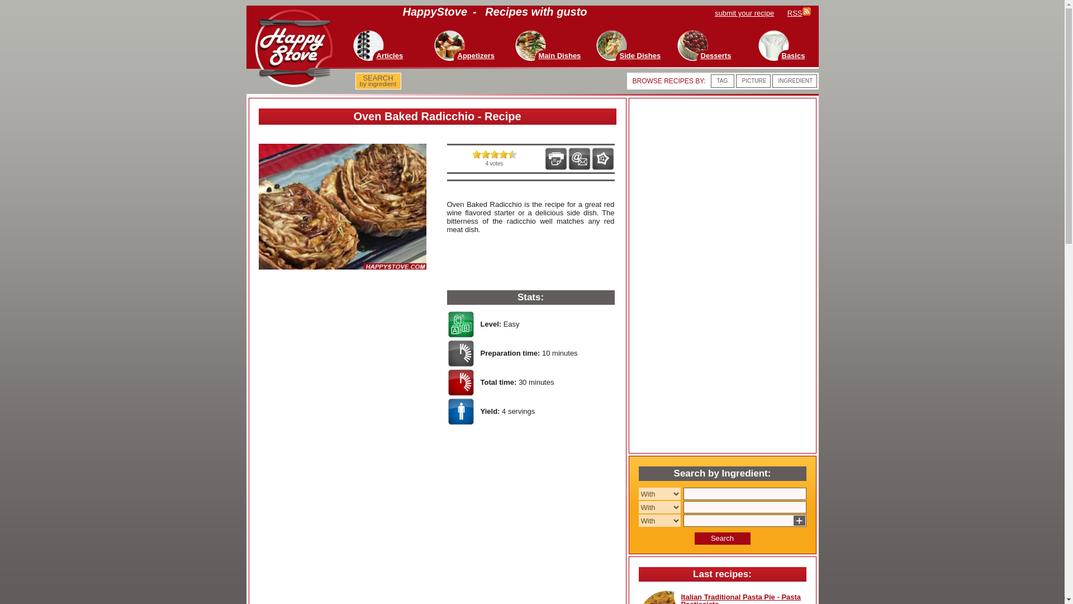 The image size is (1073, 604). What do you see at coordinates (378, 81) in the screenshot?
I see `Search recipes by ingredient` at bounding box center [378, 81].